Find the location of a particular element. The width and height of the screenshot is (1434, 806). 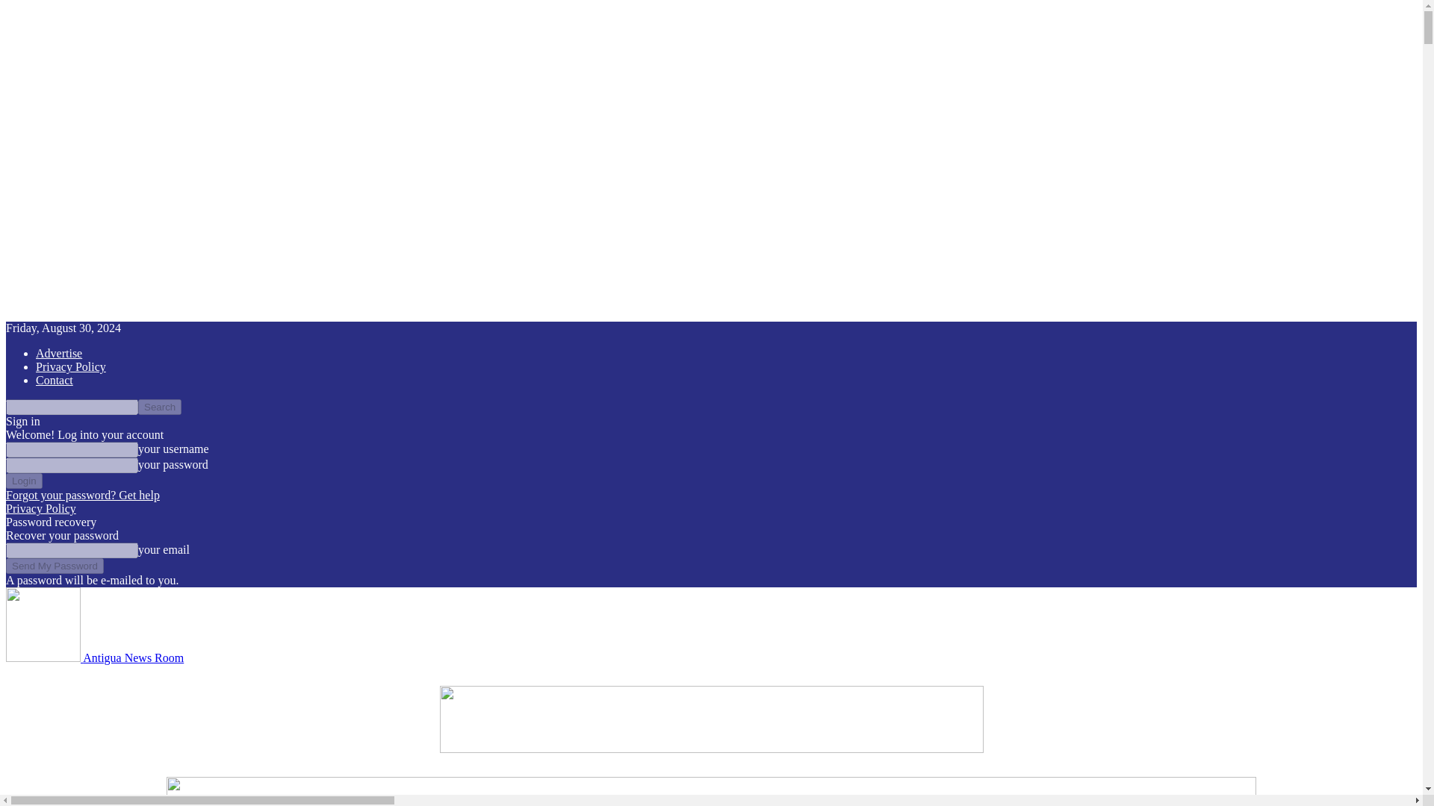

Login is located at coordinates (24, 481).